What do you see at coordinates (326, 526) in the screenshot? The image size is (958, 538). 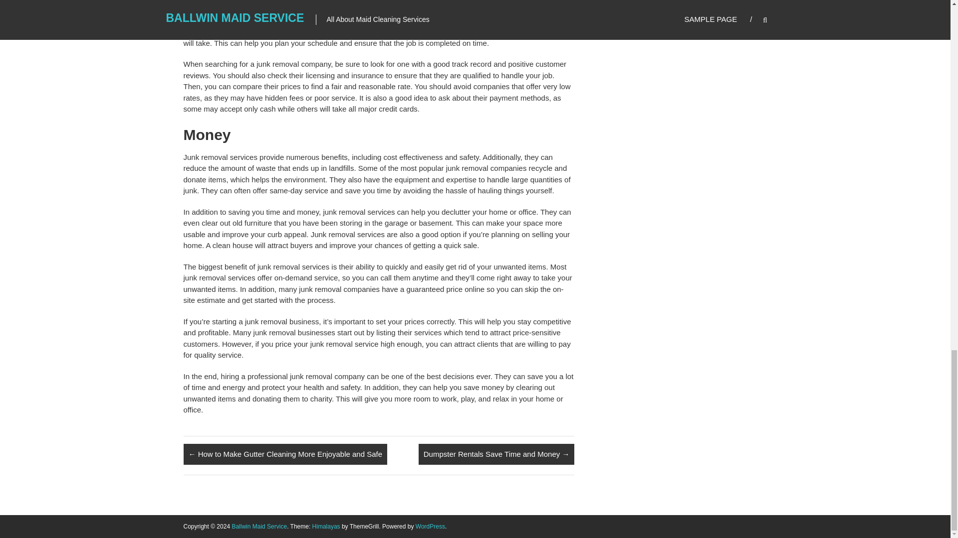 I see `Himalayas` at bounding box center [326, 526].